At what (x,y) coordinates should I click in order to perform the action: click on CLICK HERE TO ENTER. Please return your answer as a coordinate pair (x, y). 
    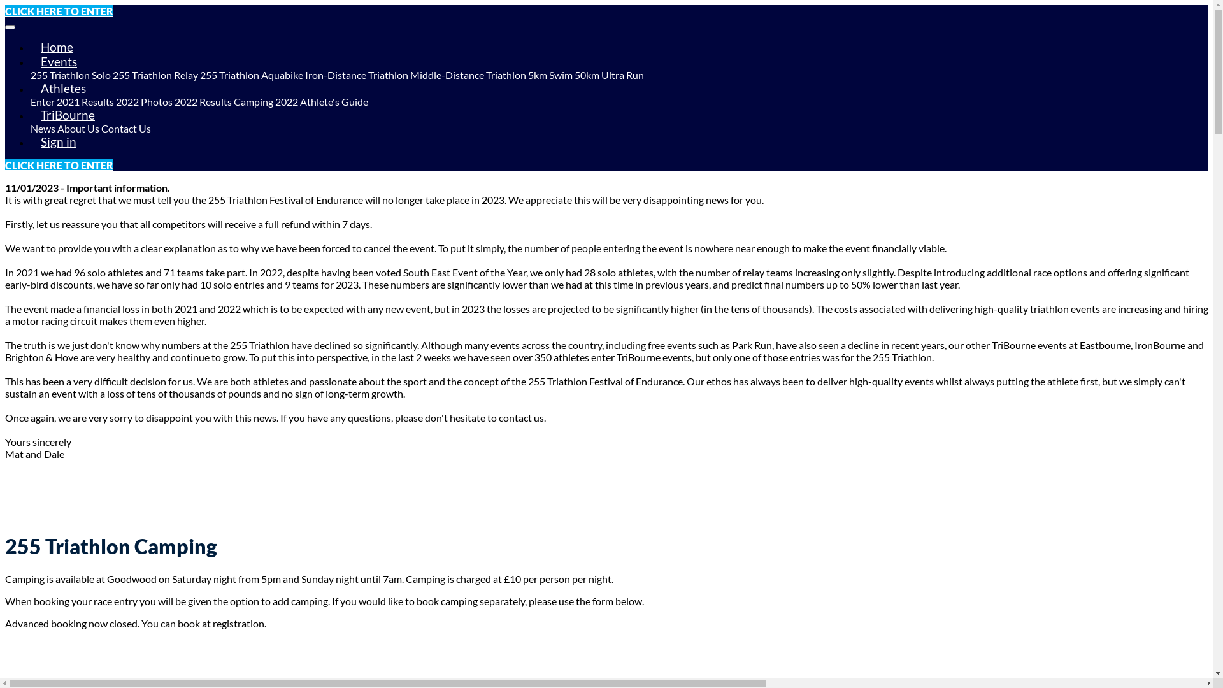
    Looking at the image, I should click on (59, 11).